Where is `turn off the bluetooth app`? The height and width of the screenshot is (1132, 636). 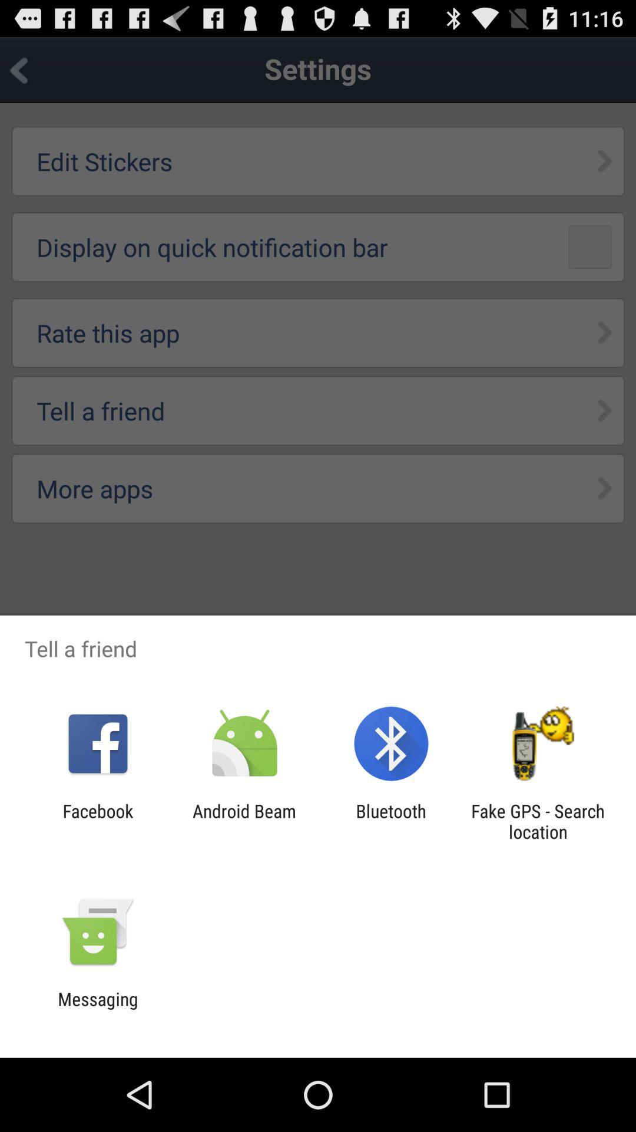
turn off the bluetooth app is located at coordinates (391, 821).